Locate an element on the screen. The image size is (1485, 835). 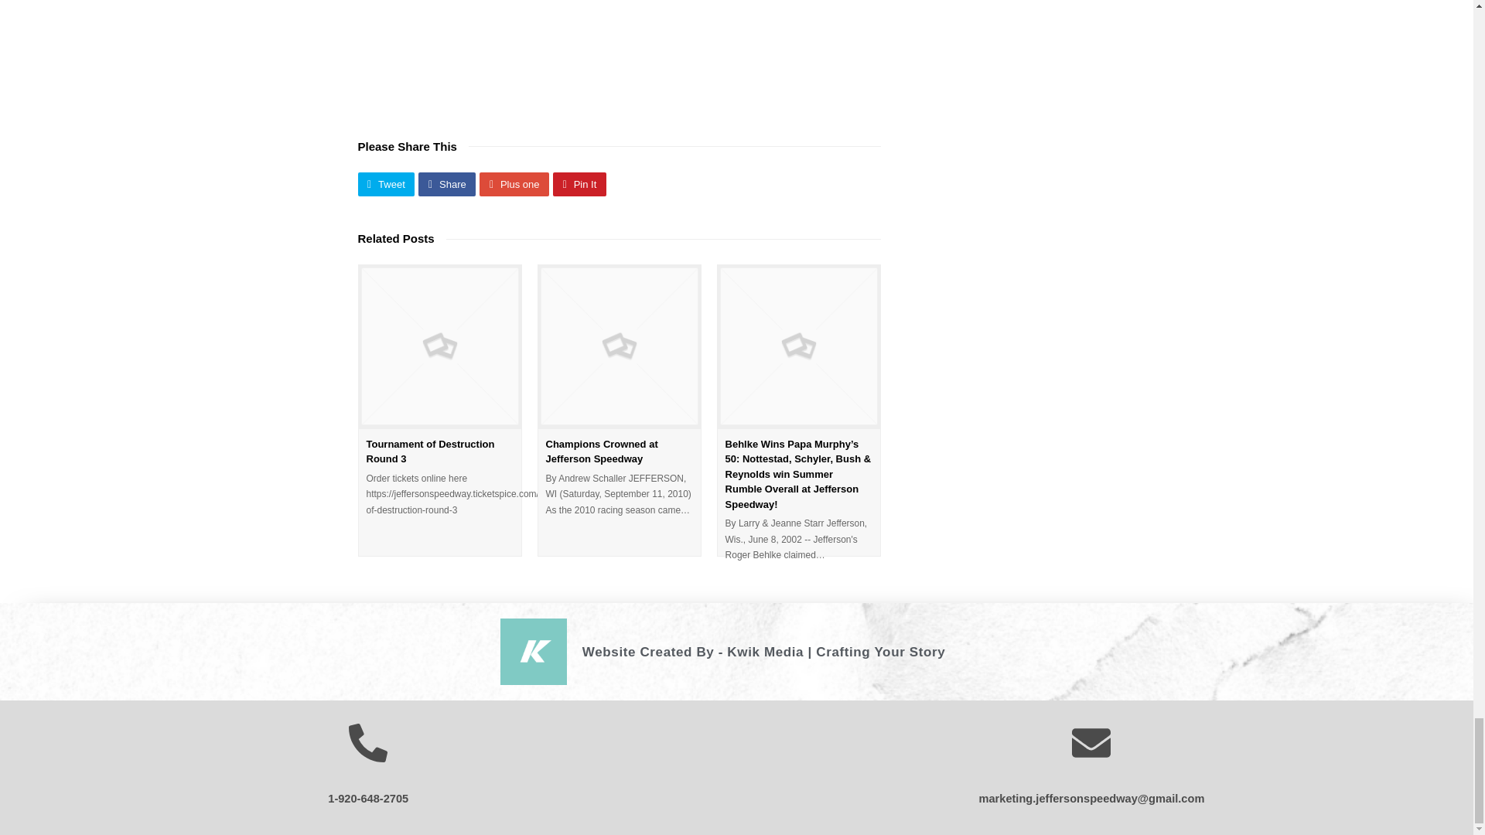
Tournament of Destruction Round 3 is located at coordinates (430, 452).